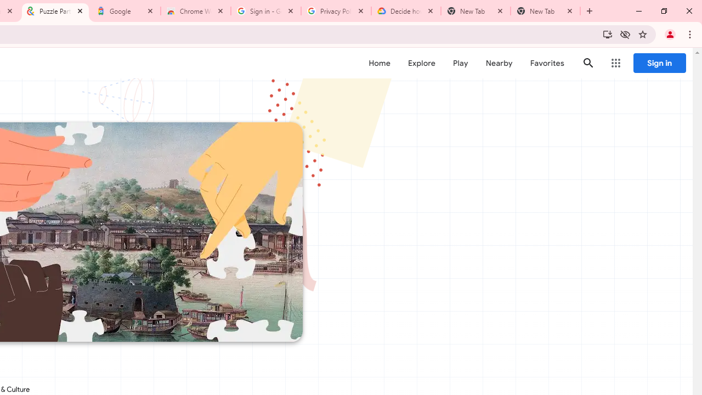 This screenshot has width=702, height=395. I want to click on Favorites, so click(546, 63).